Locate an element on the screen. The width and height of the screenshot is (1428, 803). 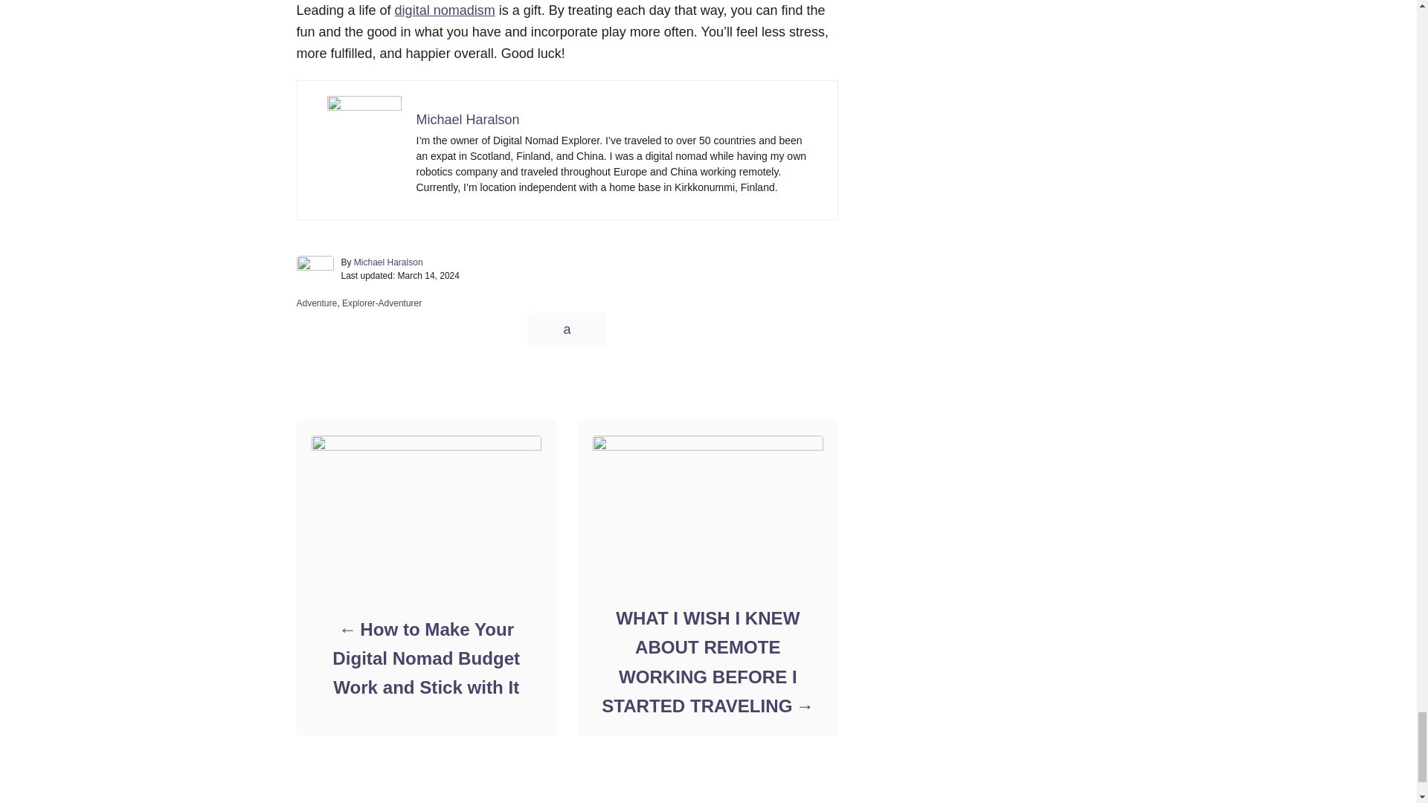
digital nomadism is located at coordinates (445, 10).